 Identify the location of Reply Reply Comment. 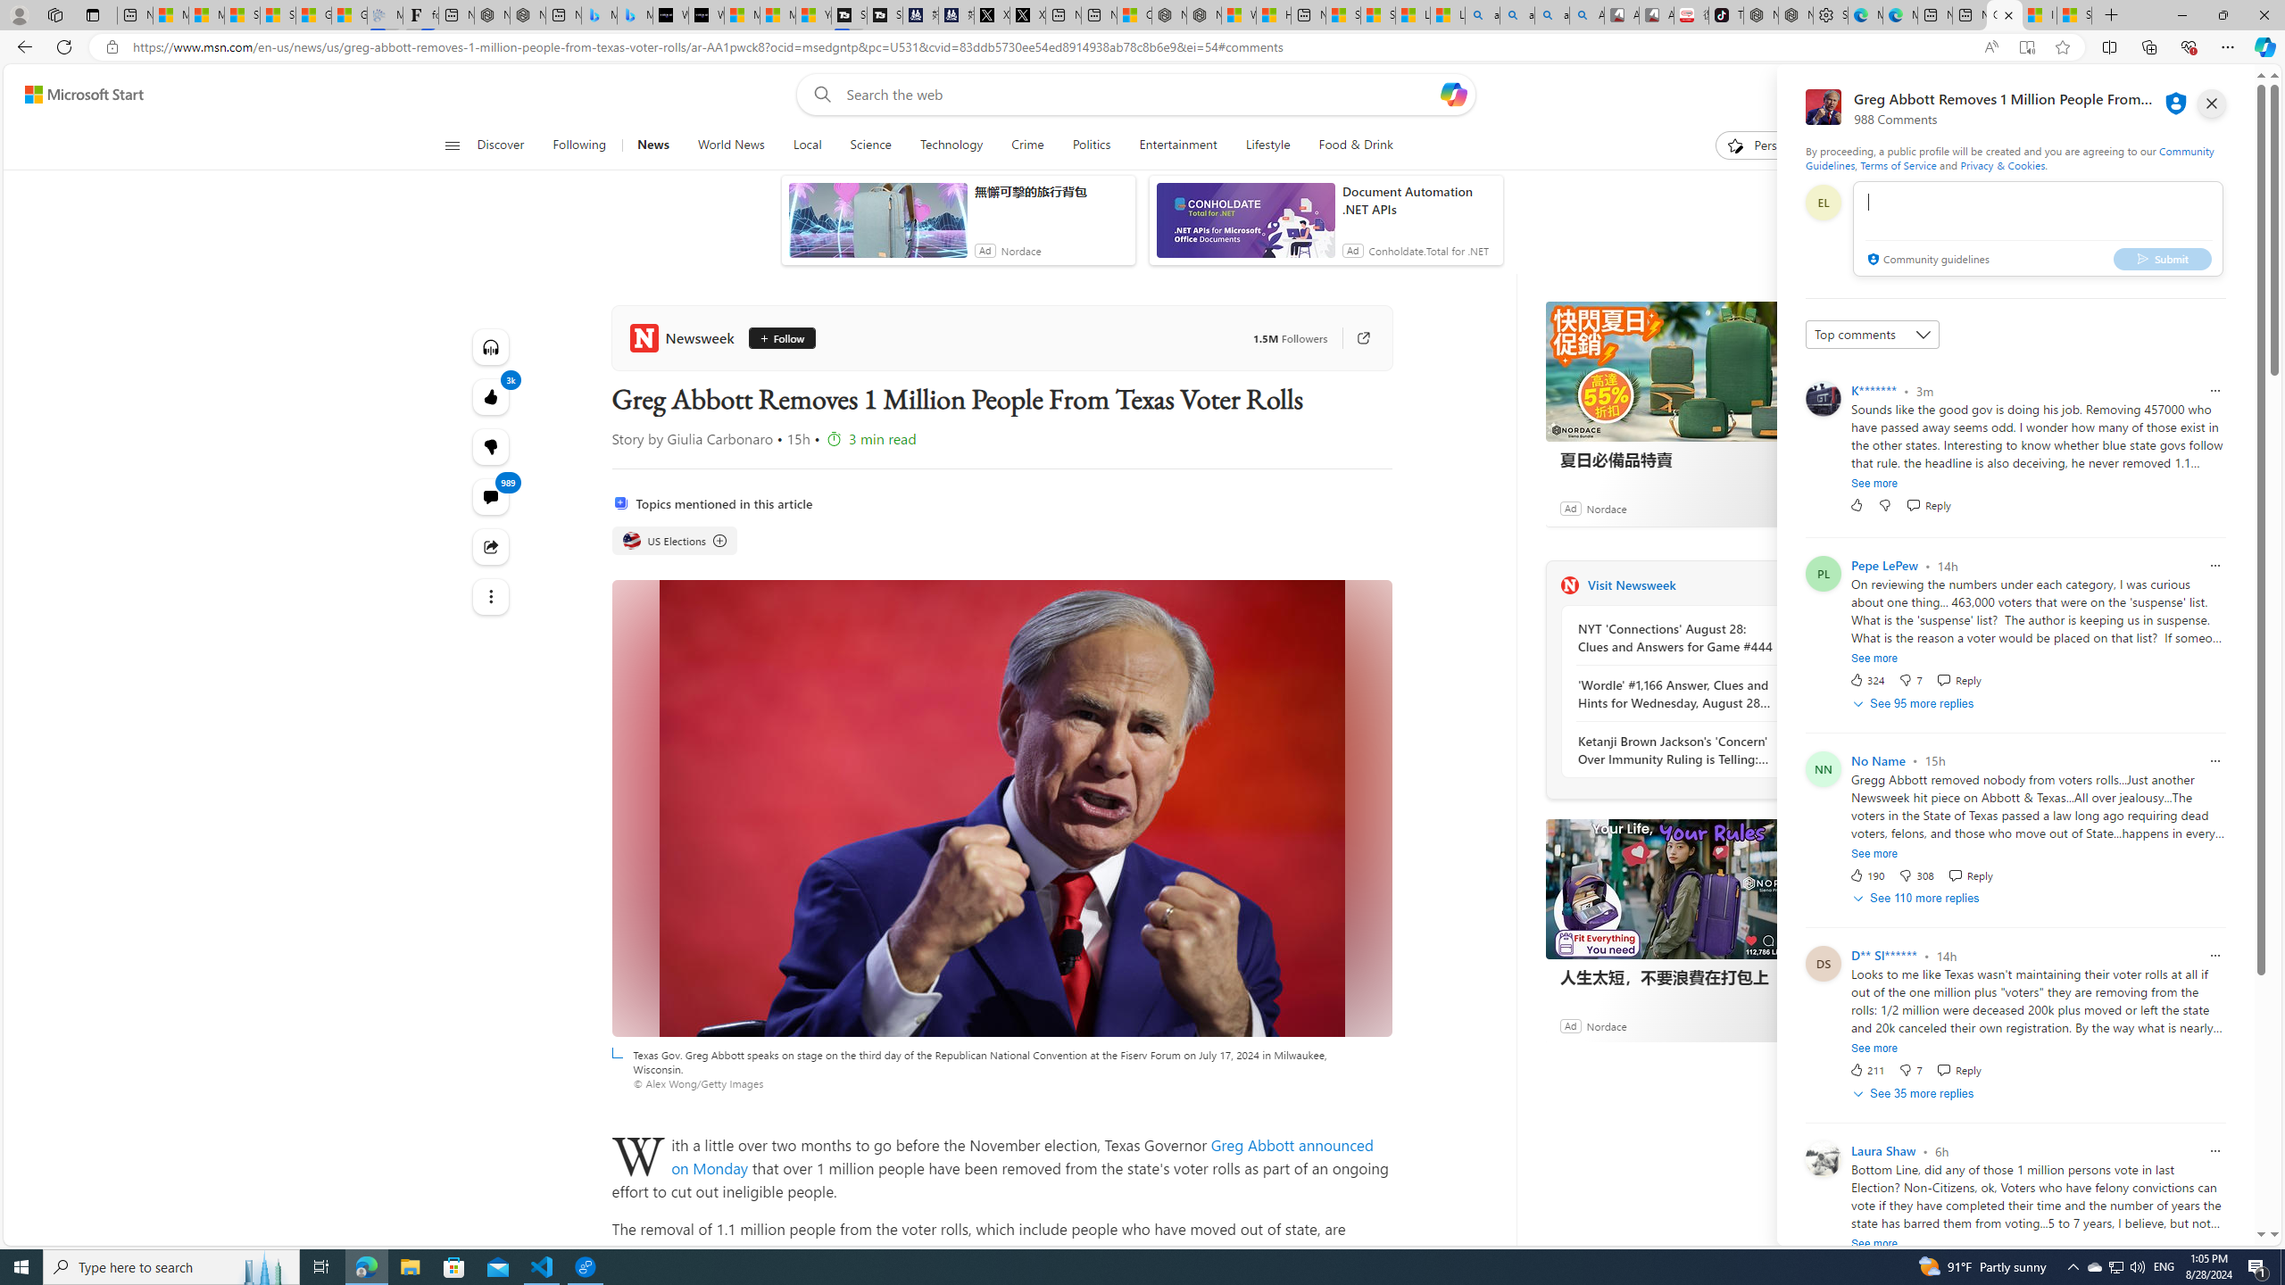
(1958, 1070).